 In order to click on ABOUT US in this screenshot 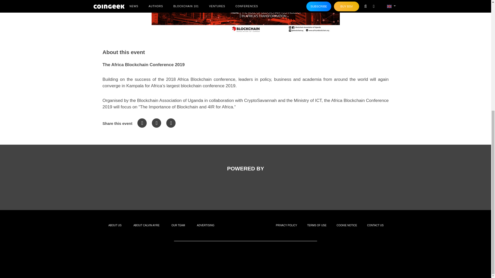, I will do `click(115, 225)`.